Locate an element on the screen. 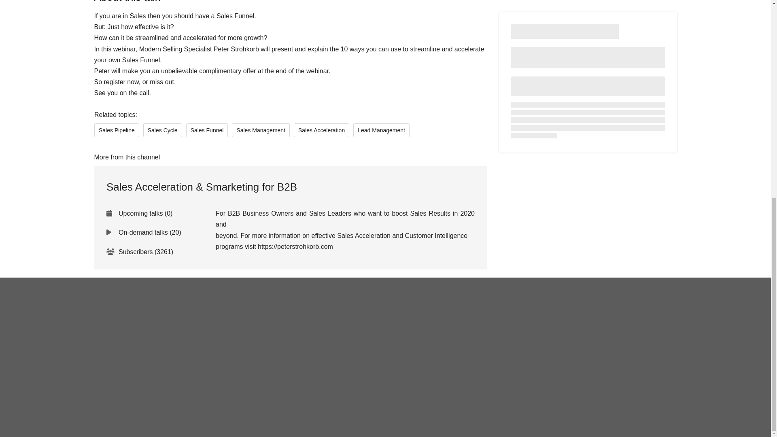 The image size is (777, 437). Sales Funnel is located at coordinates (206, 130).